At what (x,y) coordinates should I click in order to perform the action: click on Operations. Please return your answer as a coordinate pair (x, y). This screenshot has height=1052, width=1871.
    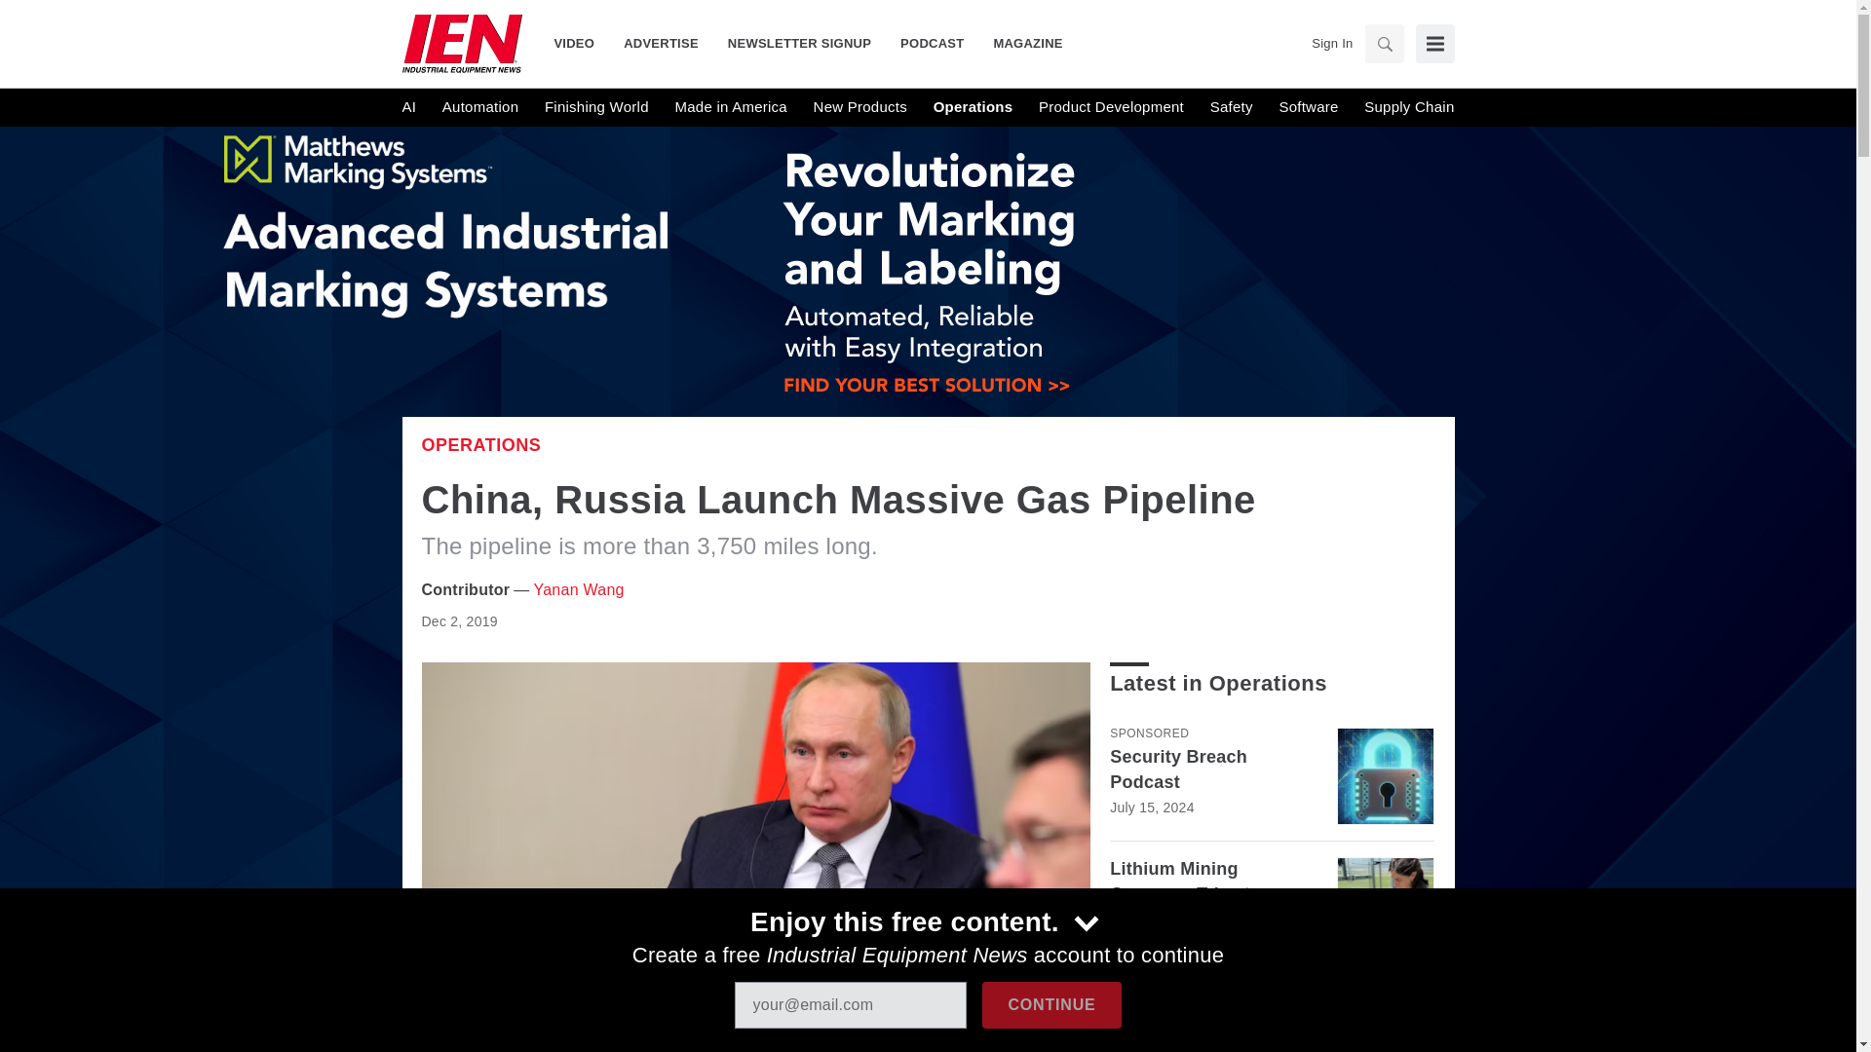
    Looking at the image, I should click on (480, 444).